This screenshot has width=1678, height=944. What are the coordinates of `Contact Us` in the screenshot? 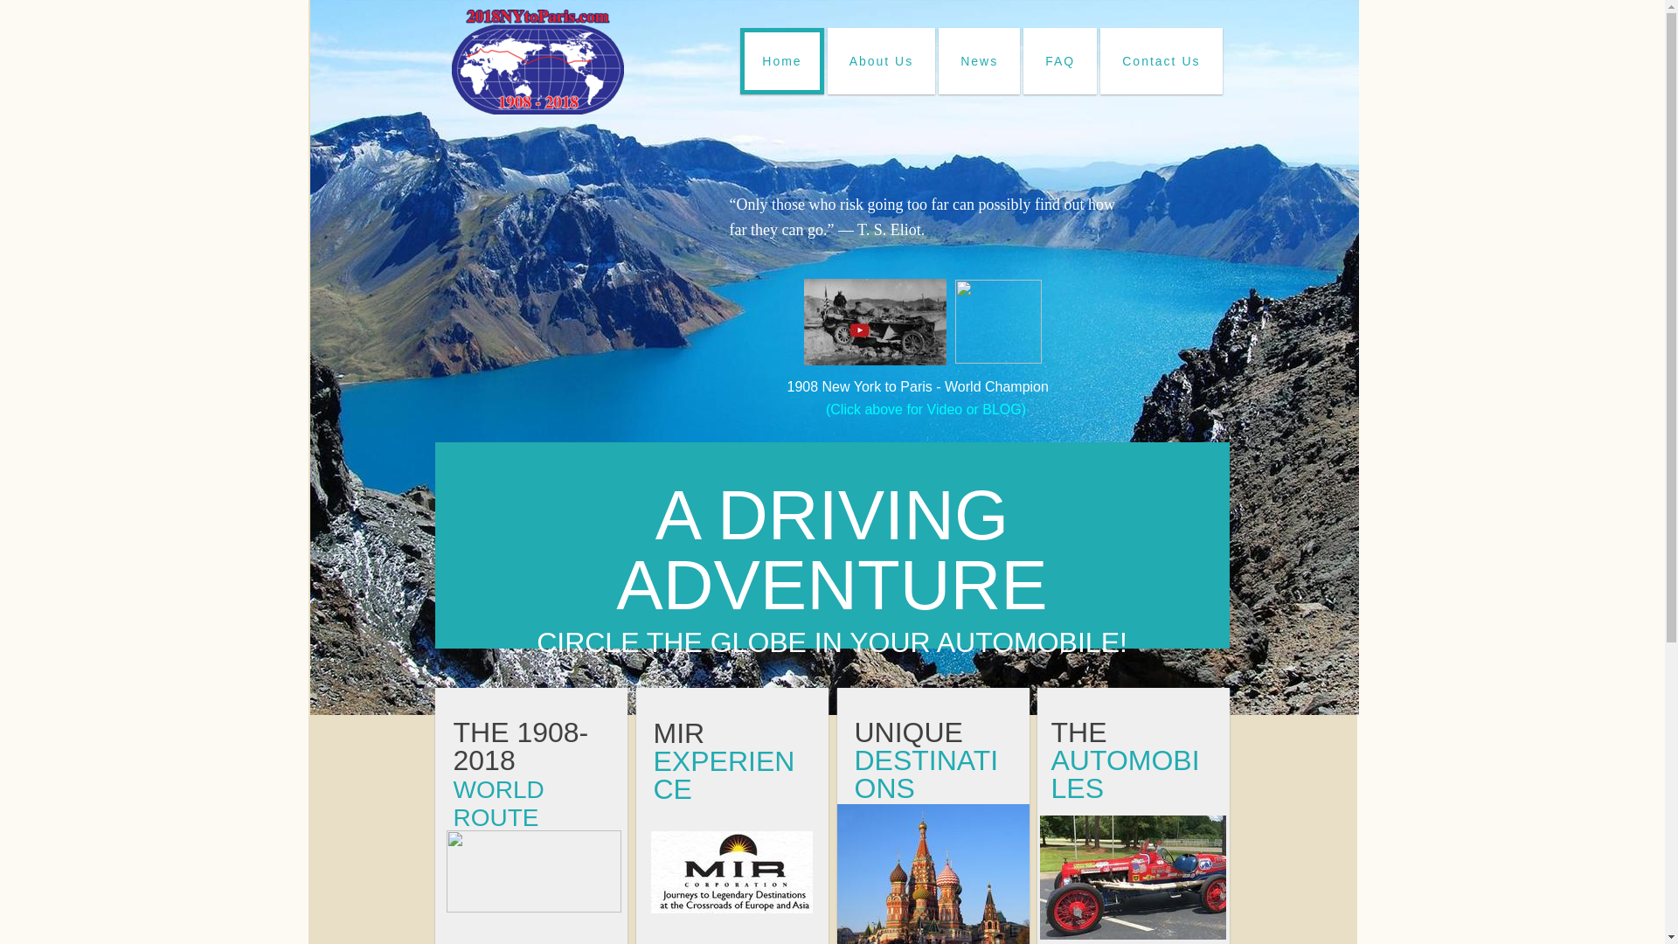 It's located at (1161, 61).